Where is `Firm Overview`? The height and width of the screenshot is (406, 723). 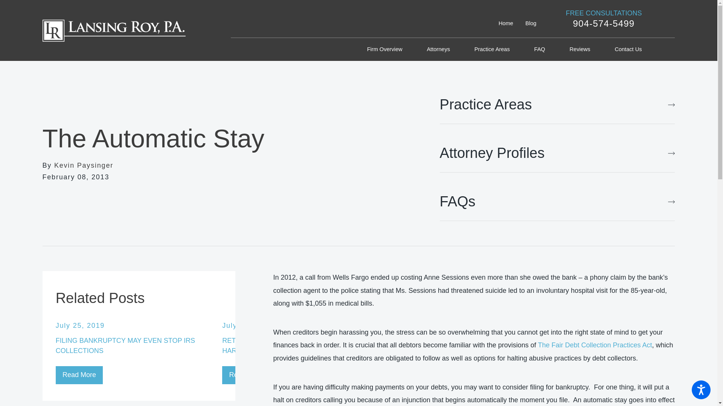 Firm Overview is located at coordinates (385, 50).